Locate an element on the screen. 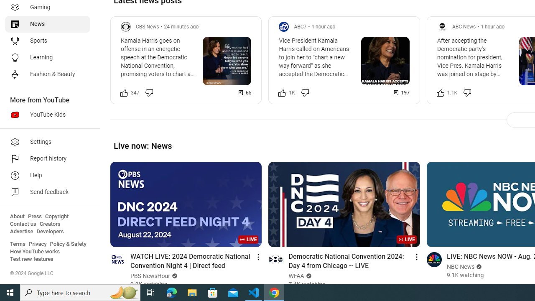 The height and width of the screenshot is (301, 535). Developers is located at coordinates (50, 232).